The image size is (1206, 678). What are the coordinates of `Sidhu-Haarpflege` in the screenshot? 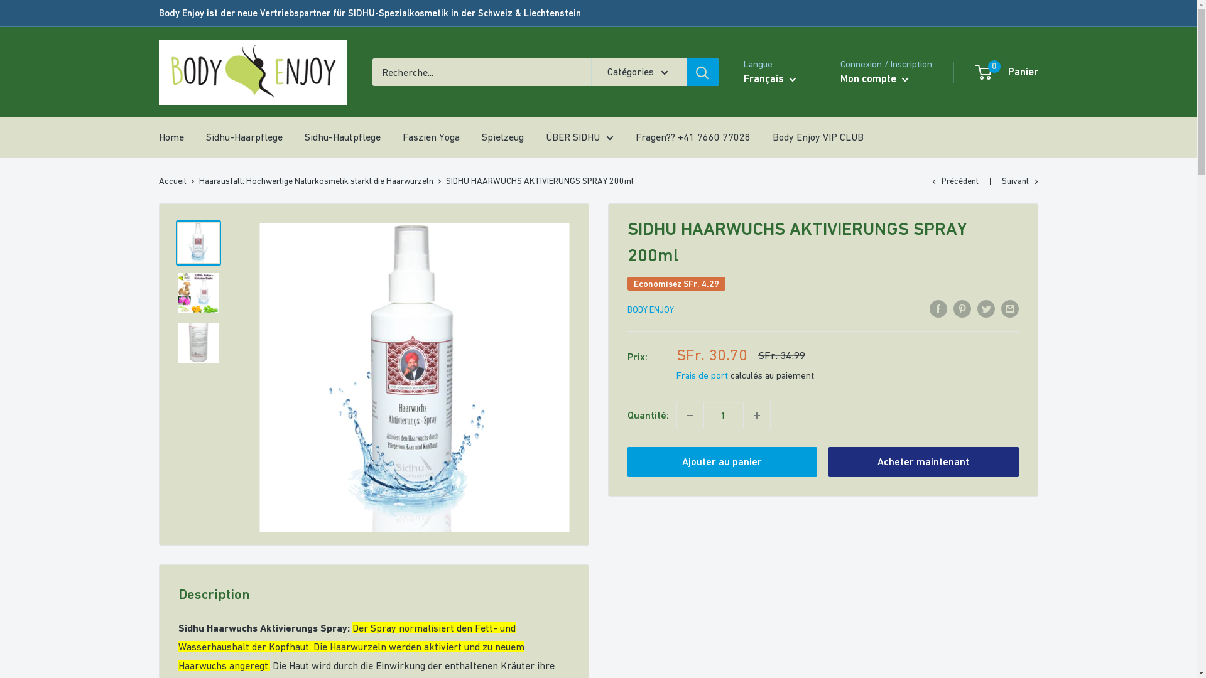 It's located at (244, 137).